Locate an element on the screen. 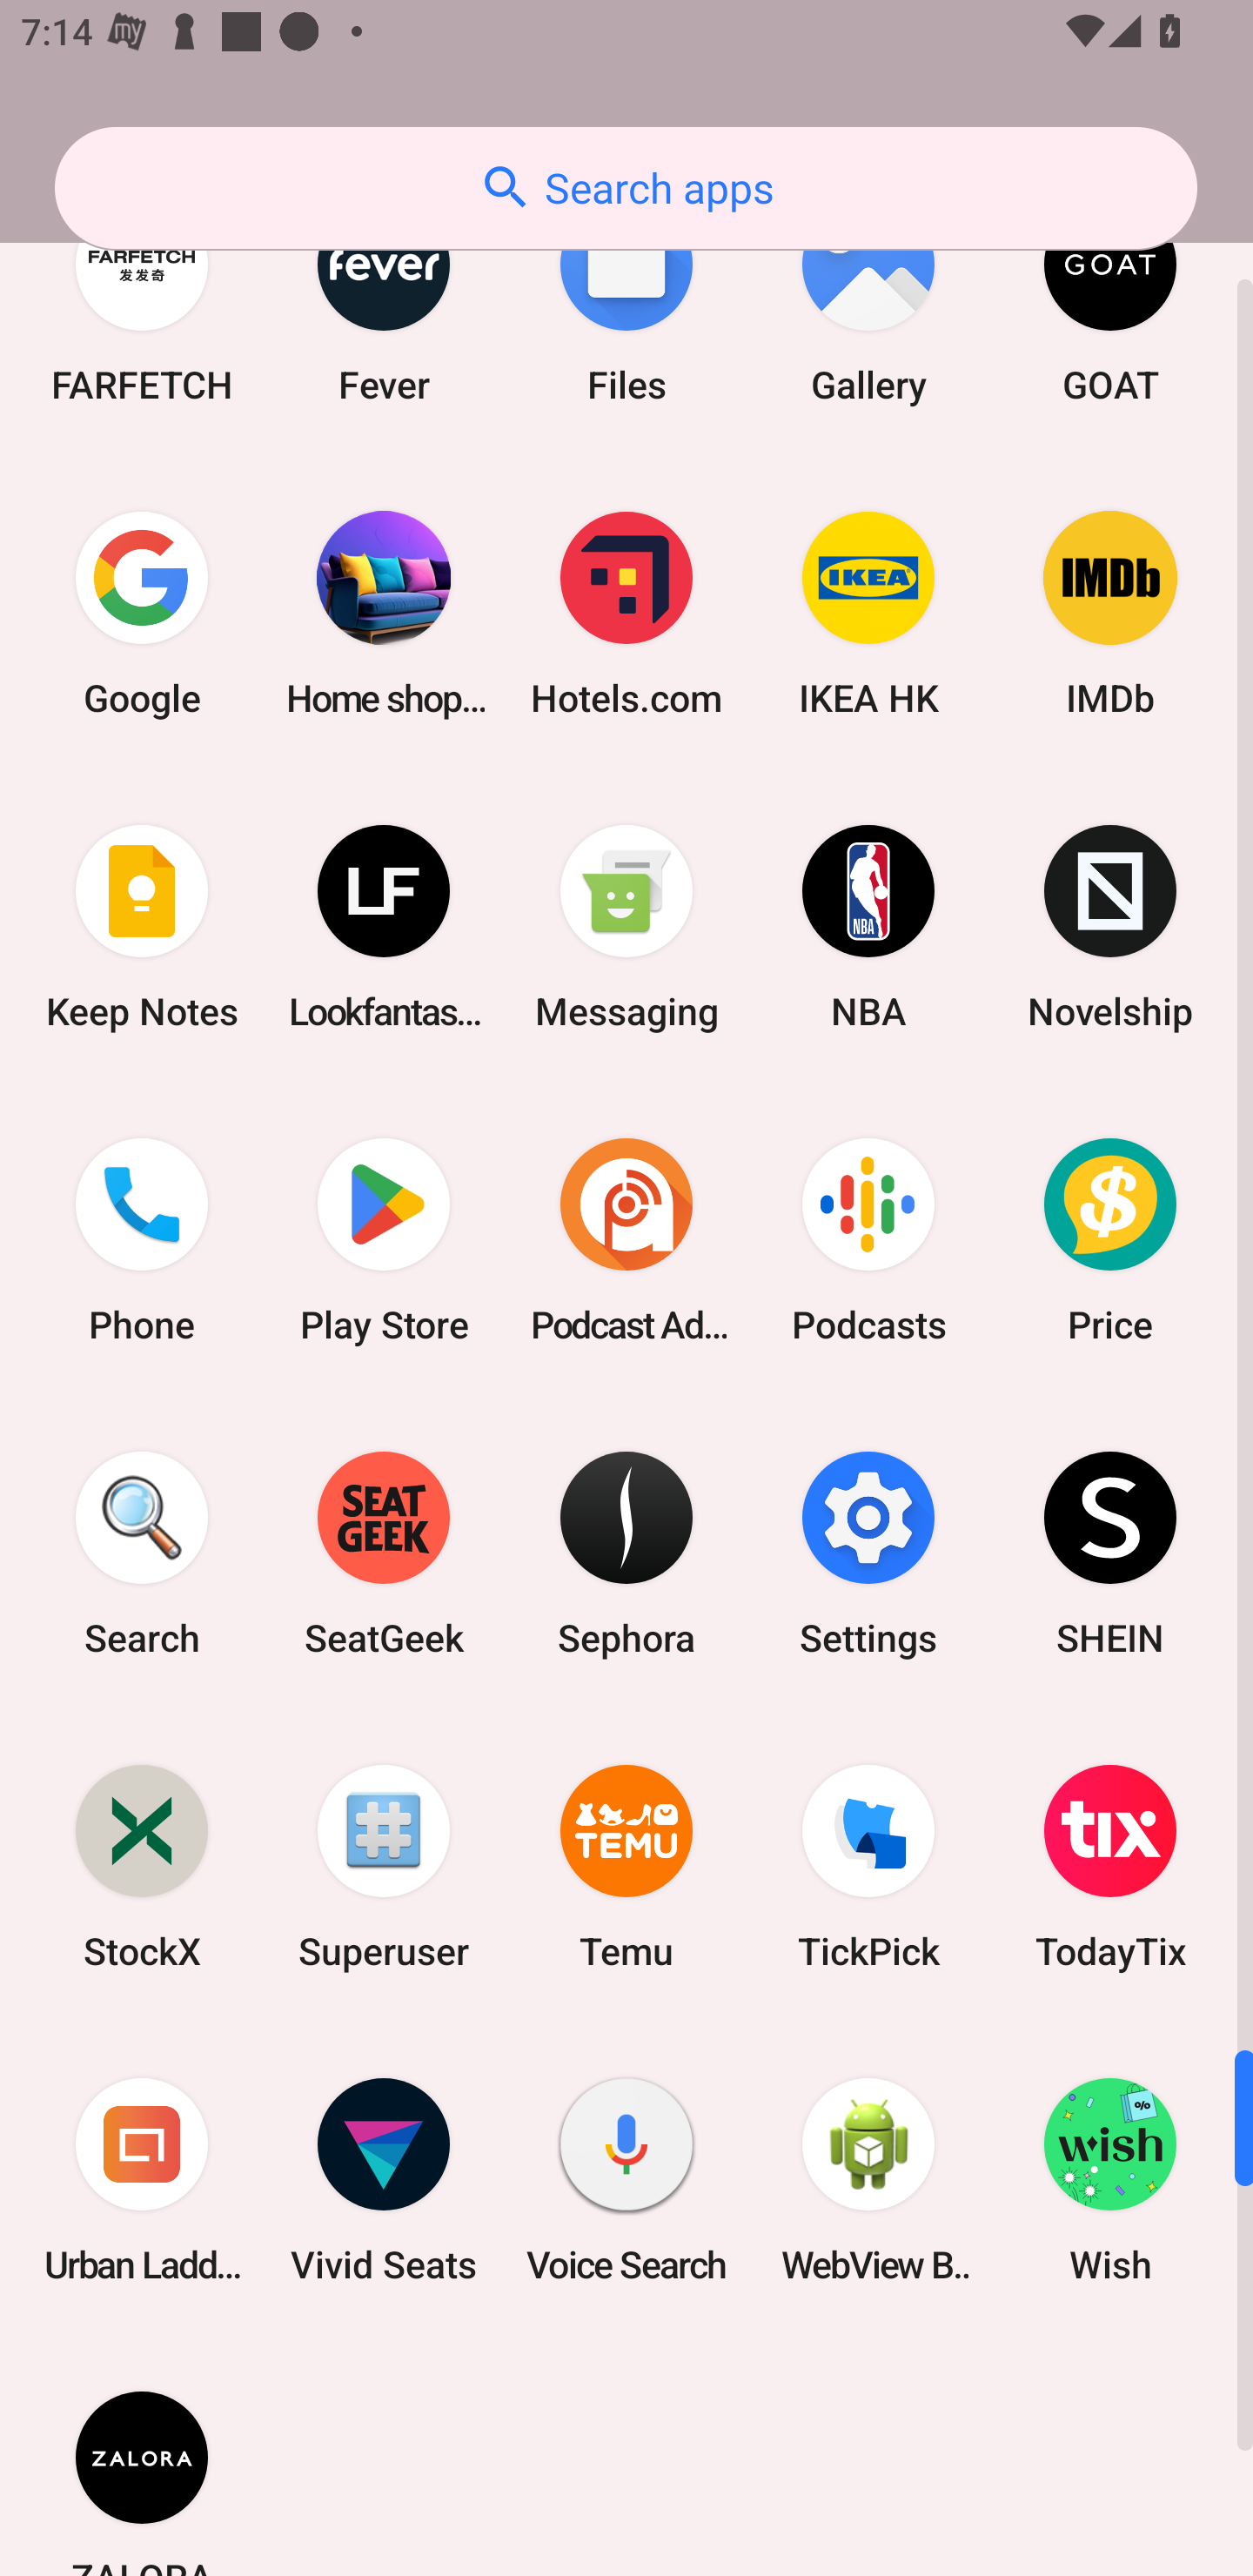 The width and height of the screenshot is (1253, 2576). Sephora is located at coordinates (626, 1553).